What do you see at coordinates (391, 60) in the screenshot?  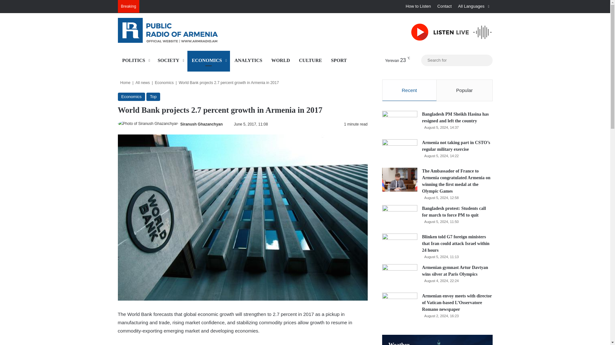 I see `Clear Sky` at bounding box center [391, 60].